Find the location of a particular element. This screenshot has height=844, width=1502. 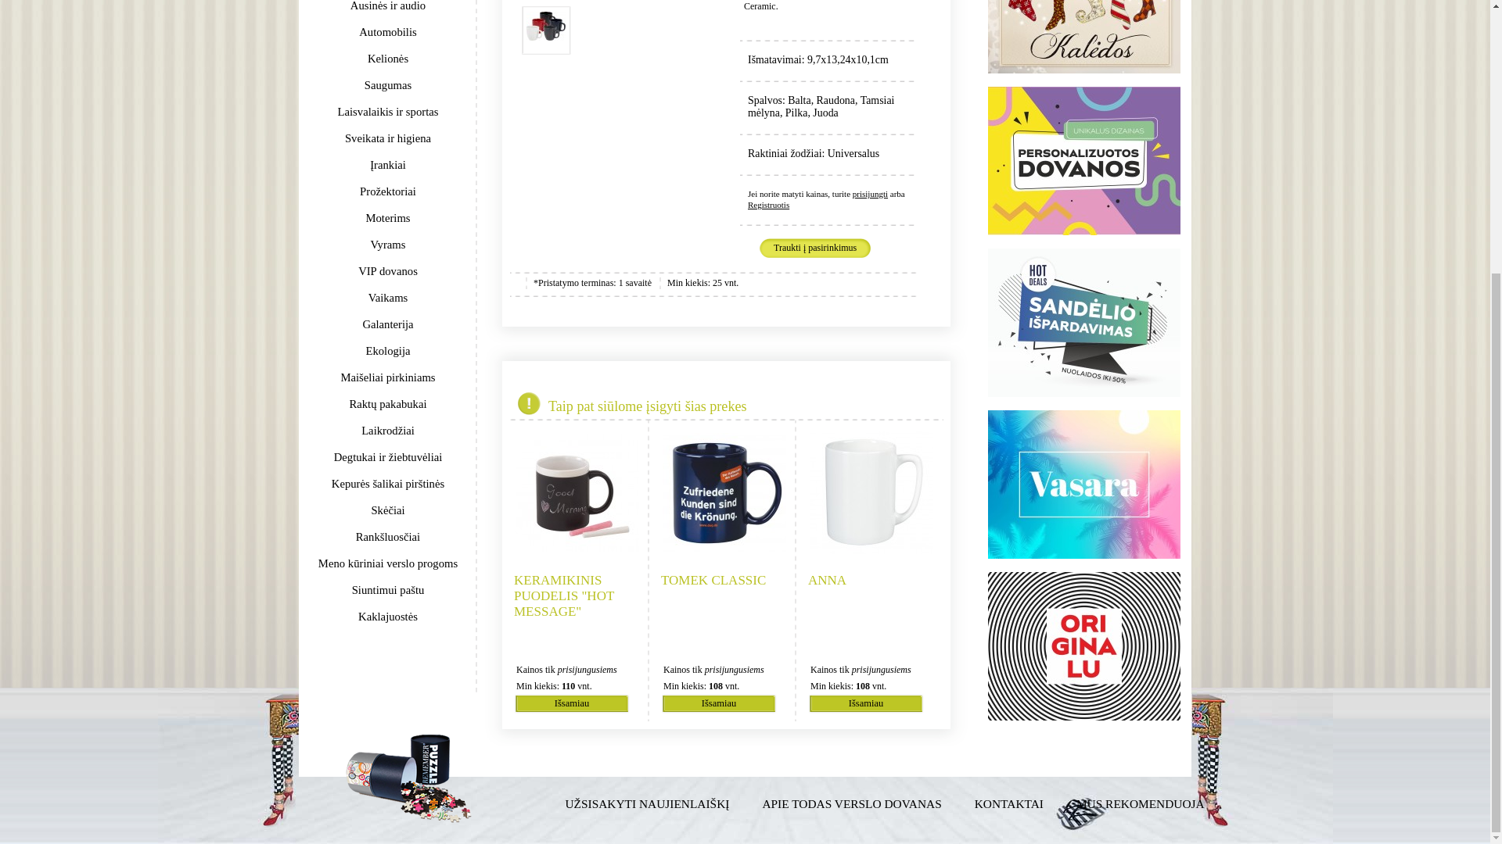

Ekologija is located at coordinates (388, 350).